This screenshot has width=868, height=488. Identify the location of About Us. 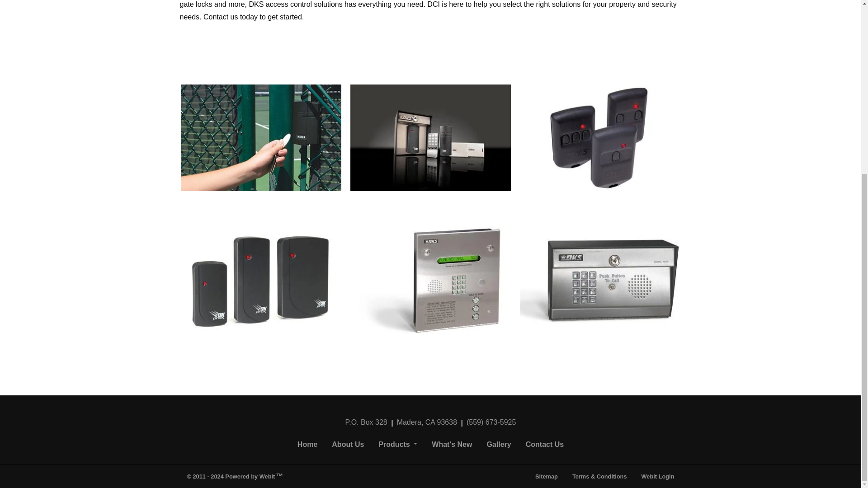
(348, 445).